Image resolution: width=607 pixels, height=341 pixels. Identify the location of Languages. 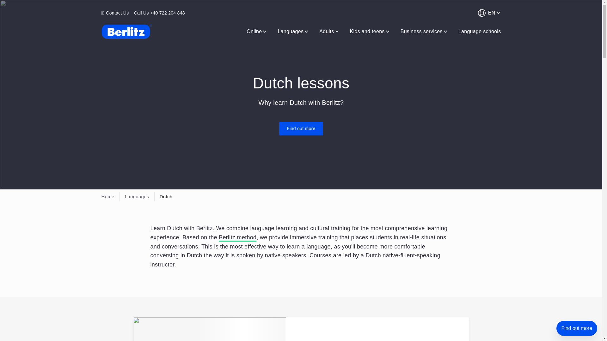
(293, 31).